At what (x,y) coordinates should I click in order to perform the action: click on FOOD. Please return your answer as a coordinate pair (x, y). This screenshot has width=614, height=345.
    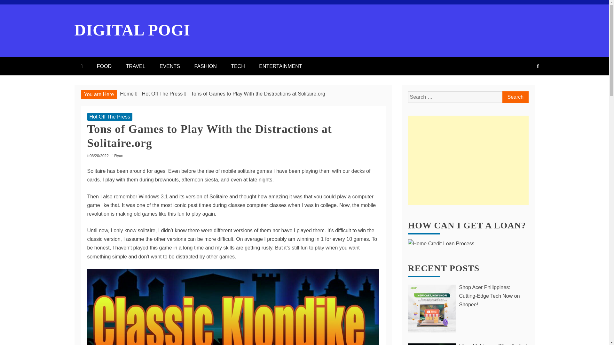
    Looking at the image, I should click on (104, 66).